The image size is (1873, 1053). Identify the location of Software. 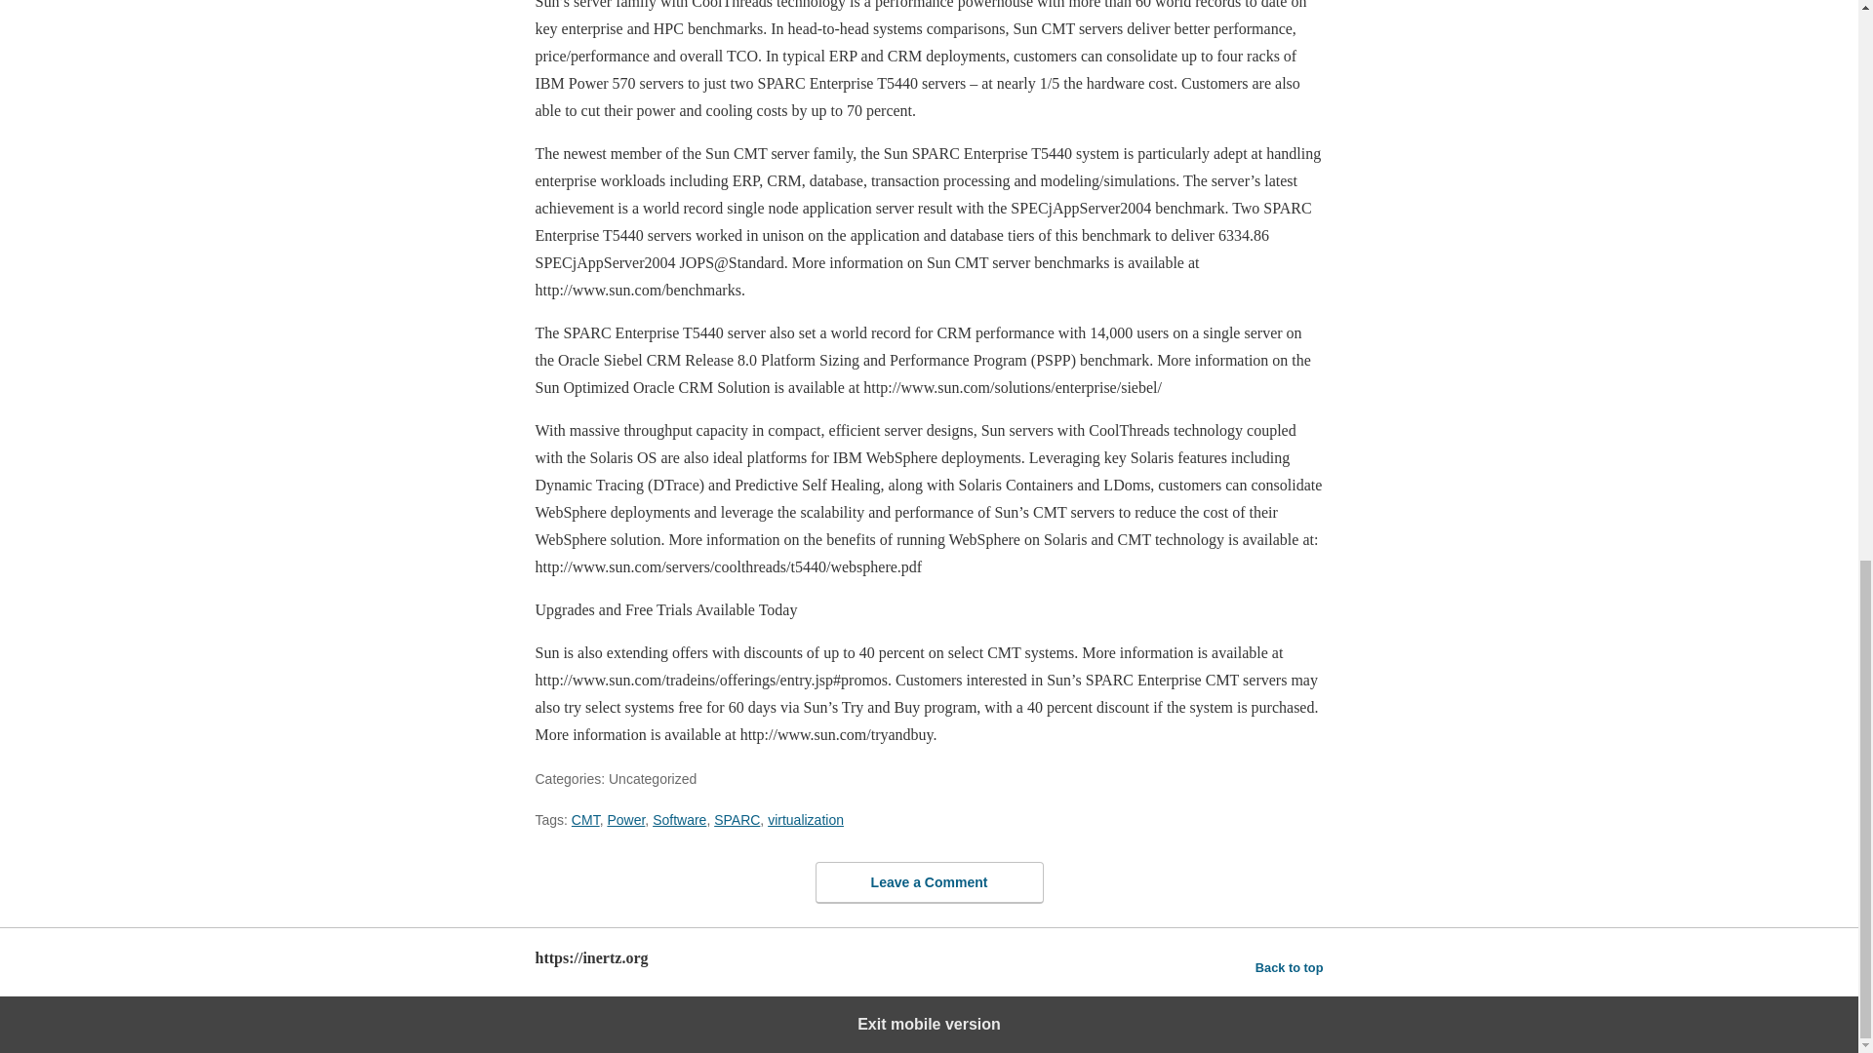
(679, 819).